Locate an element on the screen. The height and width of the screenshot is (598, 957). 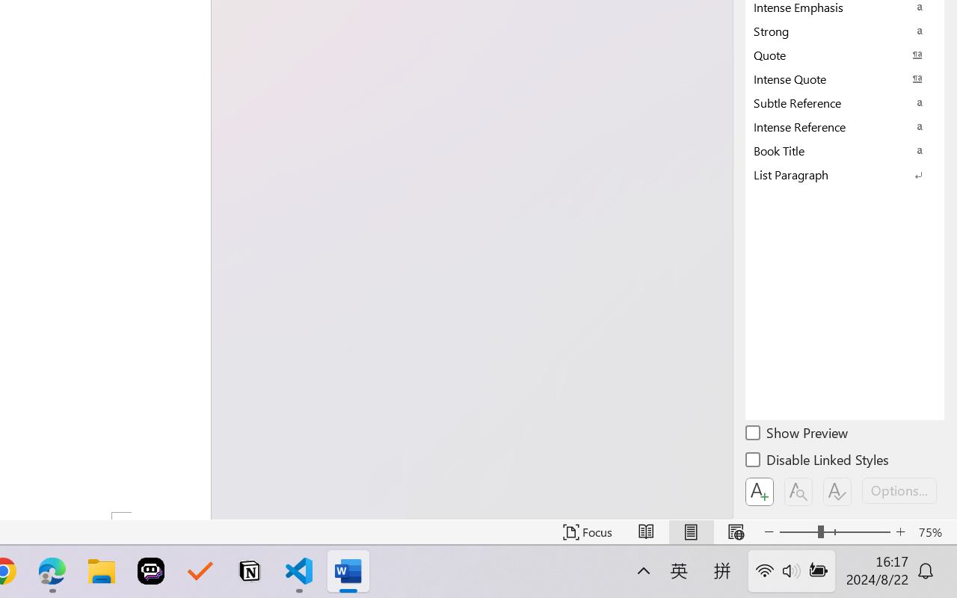
Options... is located at coordinates (899, 490).